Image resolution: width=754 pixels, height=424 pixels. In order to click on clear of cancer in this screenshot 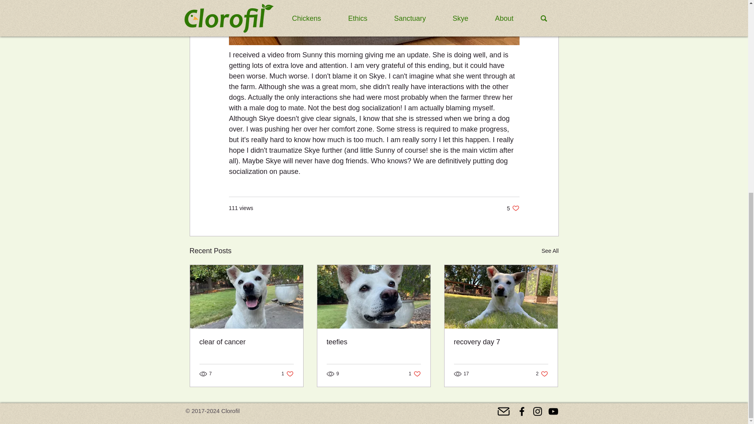, I will do `click(287, 374)`.